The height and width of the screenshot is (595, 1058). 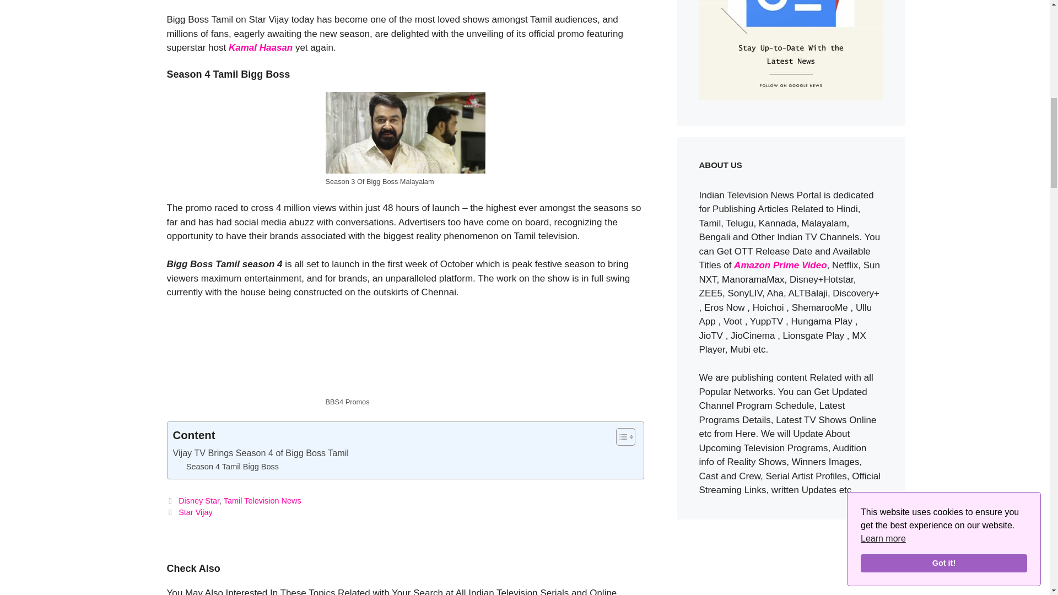 I want to click on Kamal Haasan, so click(x=260, y=47).